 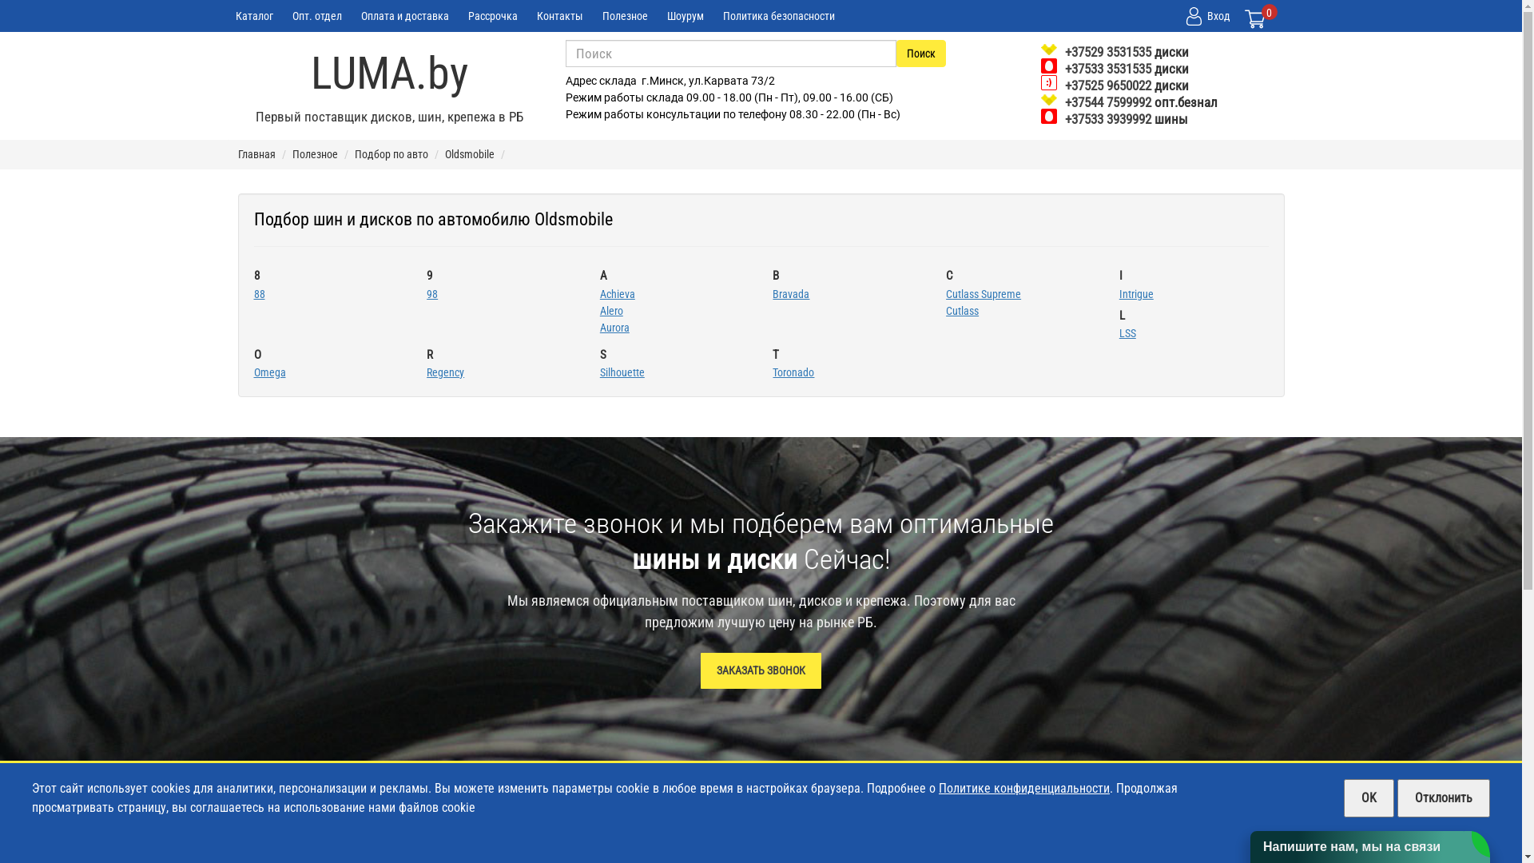 What do you see at coordinates (612, 310) in the screenshot?
I see `Alero` at bounding box center [612, 310].